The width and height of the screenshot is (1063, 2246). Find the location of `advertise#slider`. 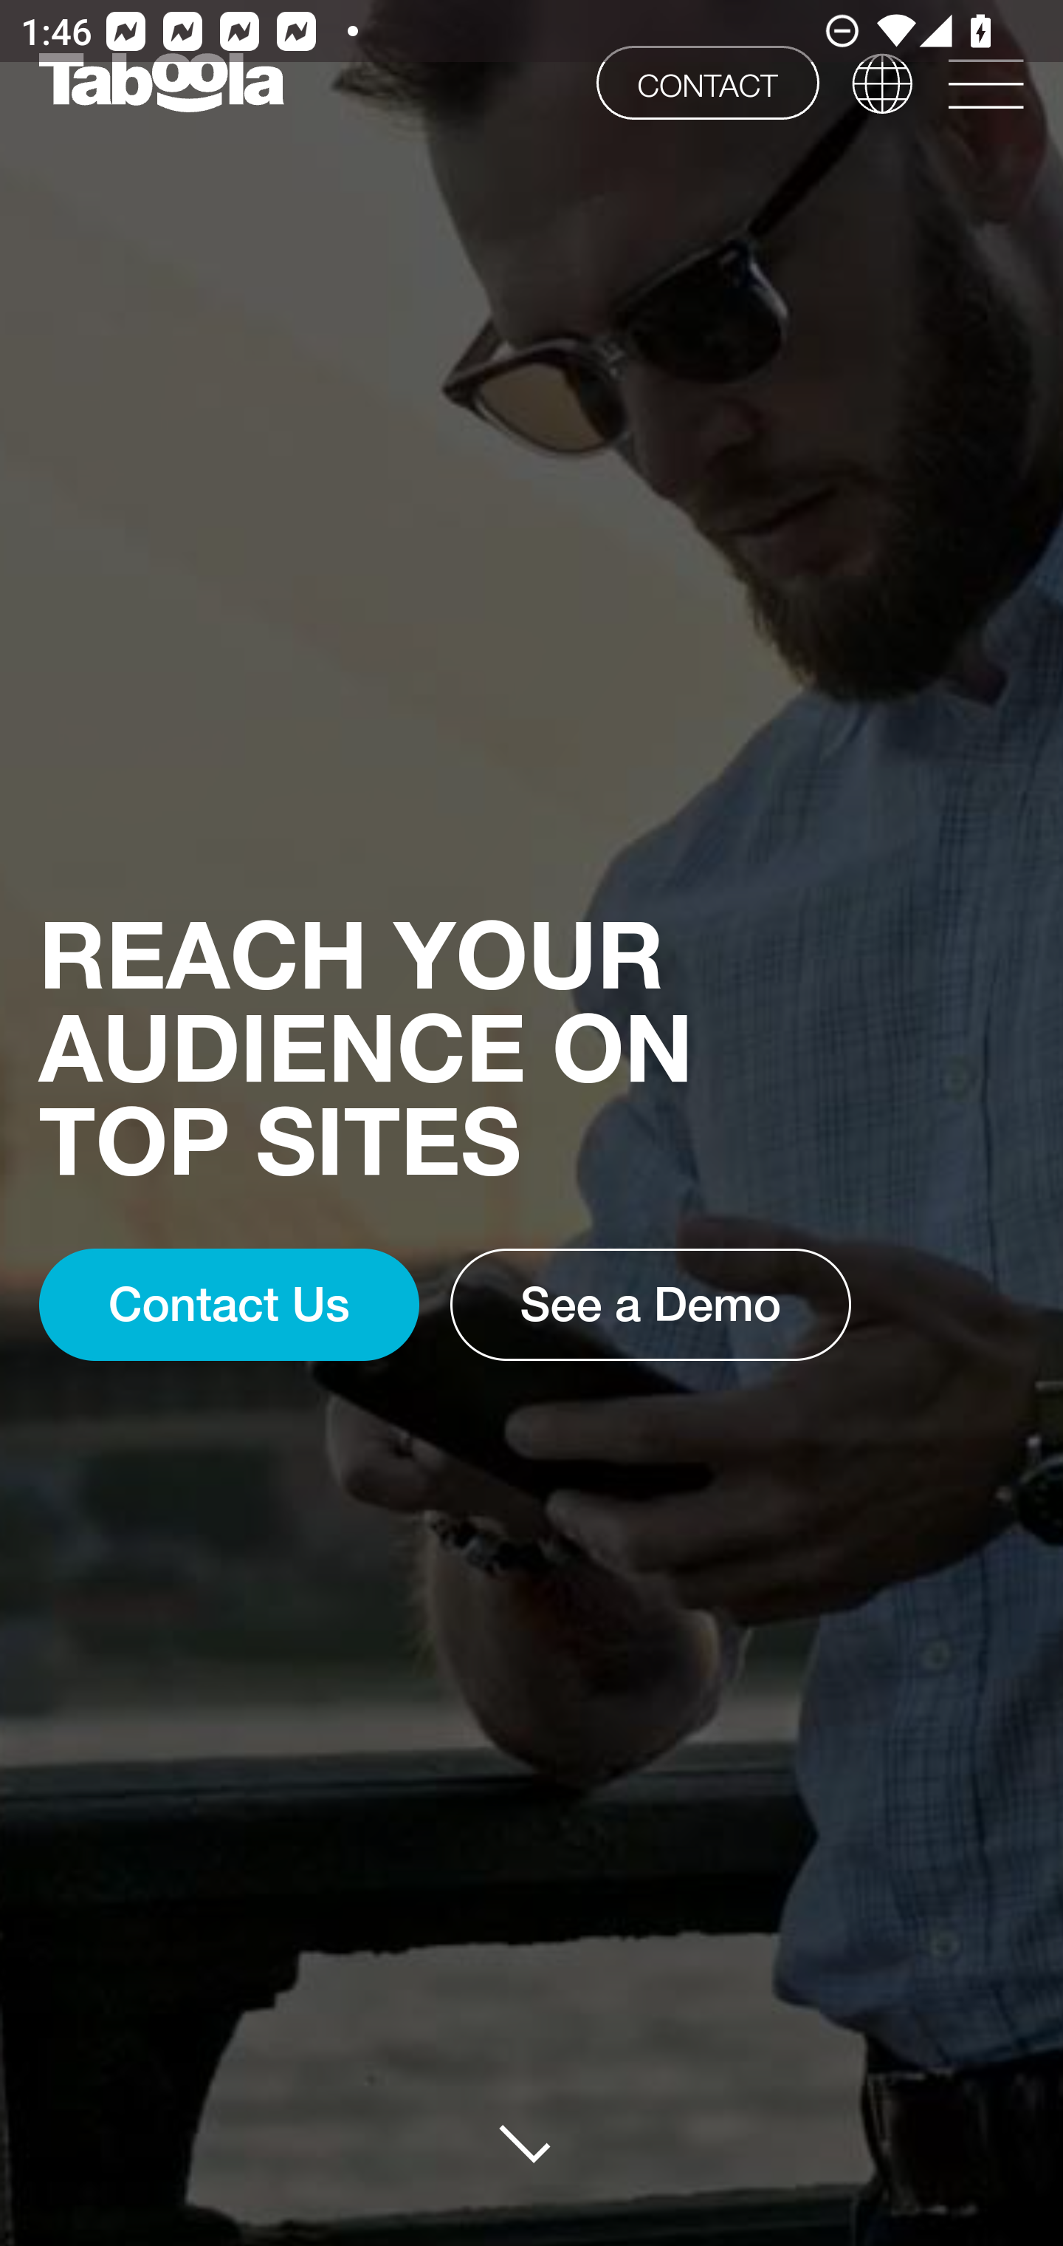

advertise#slider is located at coordinates (533, 2143).